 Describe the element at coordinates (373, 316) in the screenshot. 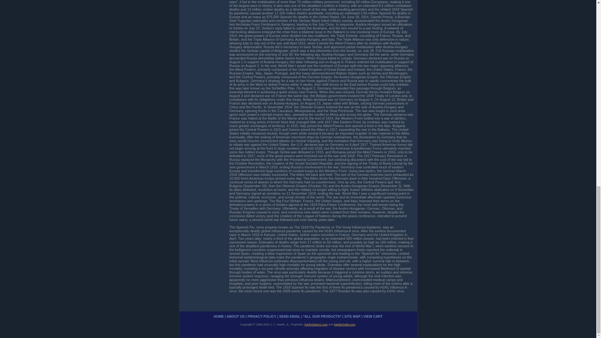

I see `VIEW CART` at that location.